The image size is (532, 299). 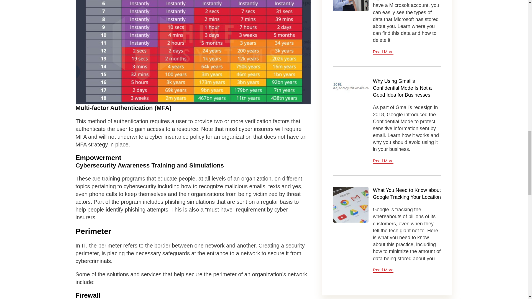 What do you see at coordinates (351, 6) in the screenshot?
I see `Find Out What Data Microsoft Is Saving about You` at bounding box center [351, 6].